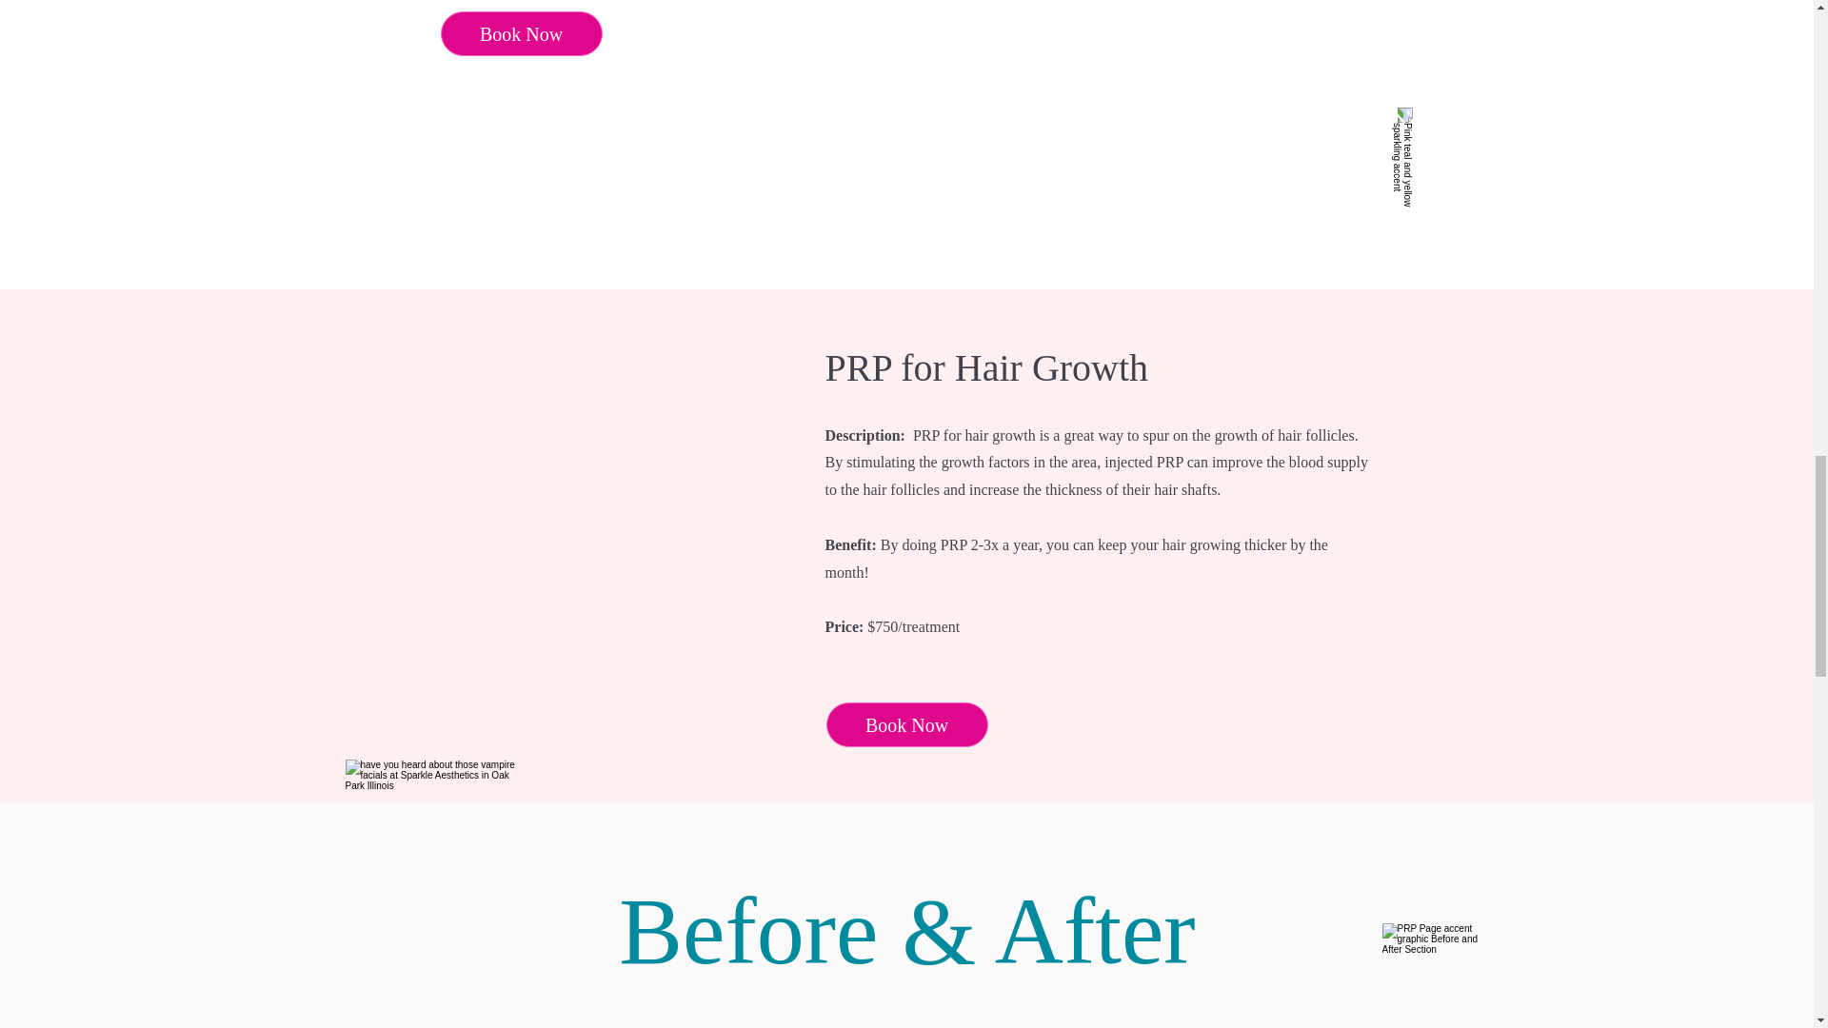  What do you see at coordinates (906, 724) in the screenshot?
I see `Book Now` at bounding box center [906, 724].